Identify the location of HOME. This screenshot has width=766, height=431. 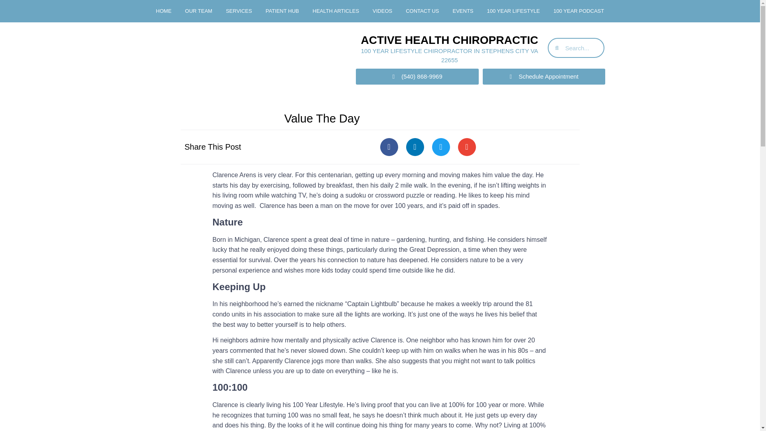
(164, 11).